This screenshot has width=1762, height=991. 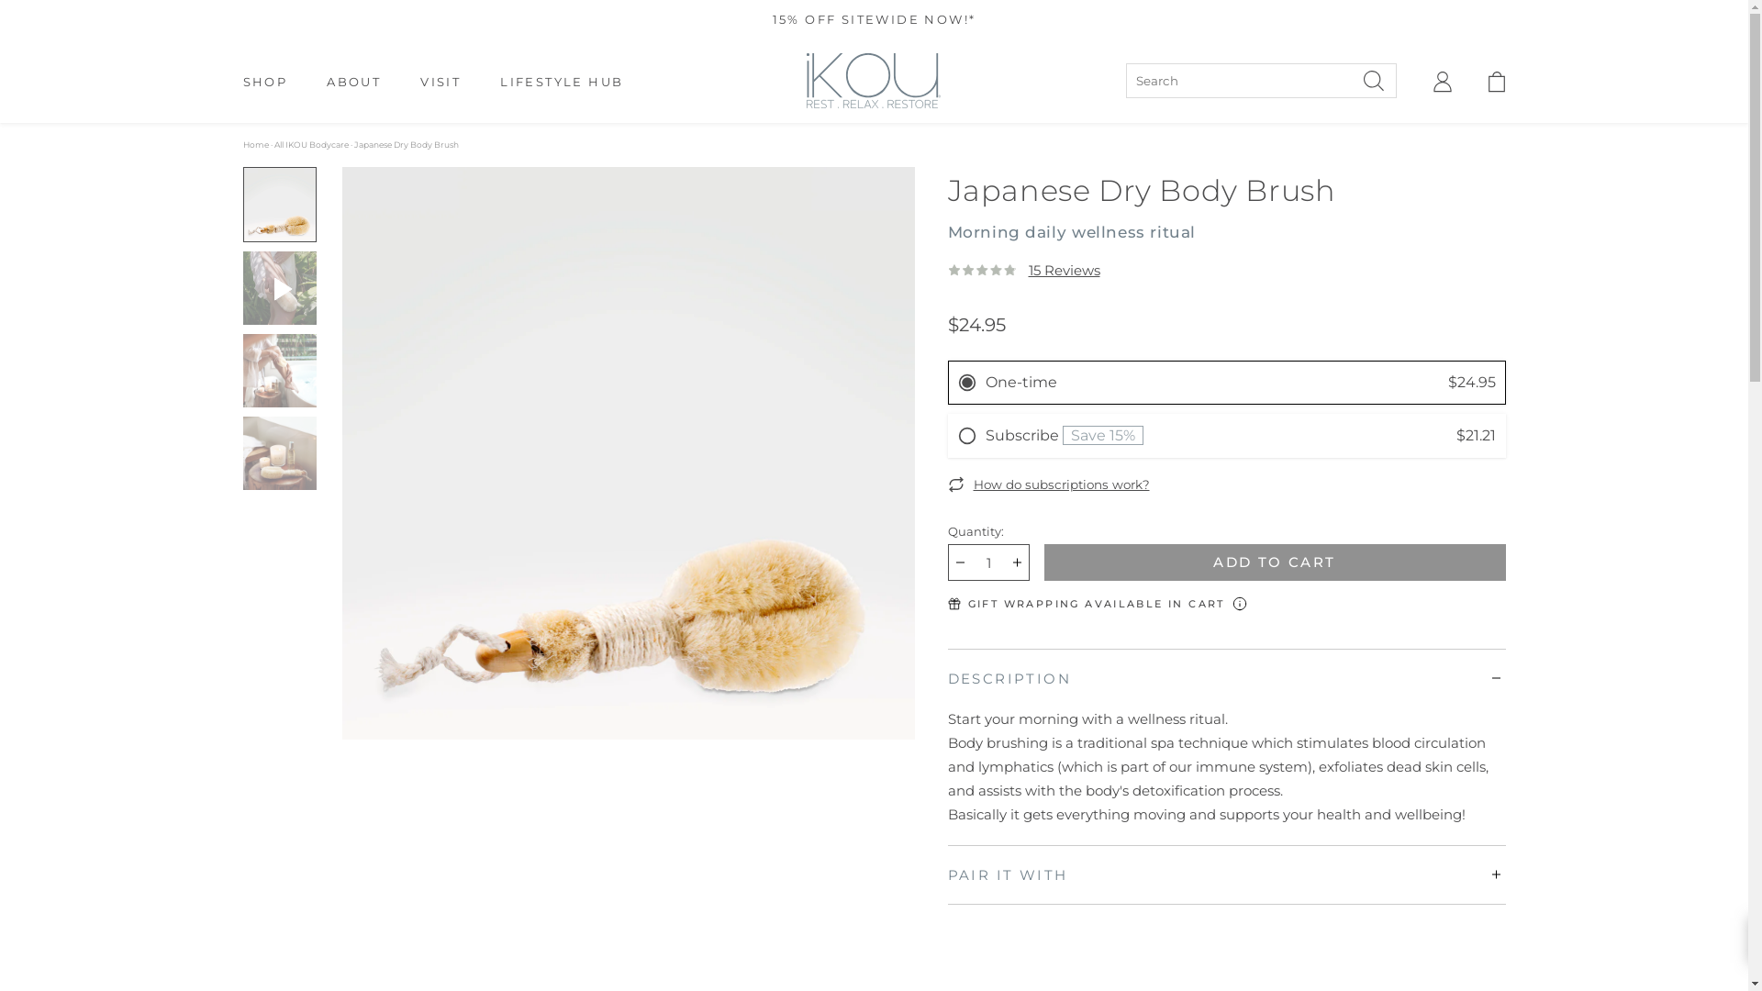 I want to click on Home, so click(x=255, y=145).